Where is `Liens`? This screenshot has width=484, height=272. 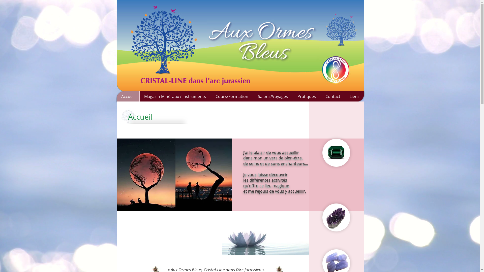
Liens is located at coordinates (354, 96).